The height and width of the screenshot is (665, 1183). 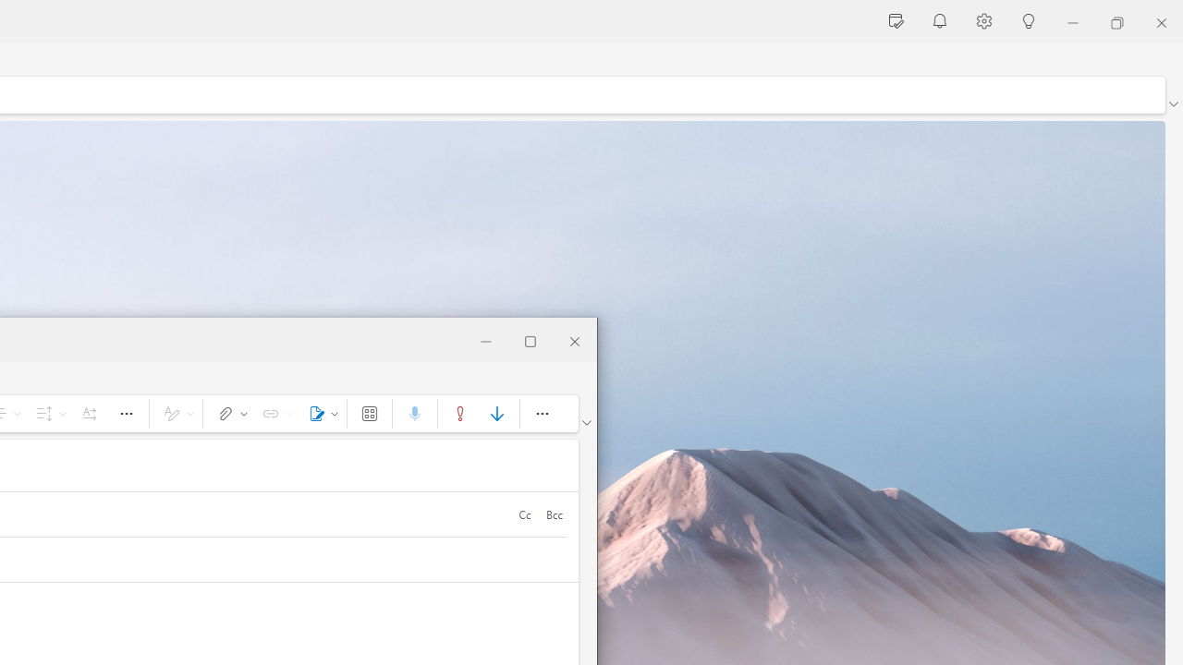 I want to click on Apps, so click(x=370, y=414).